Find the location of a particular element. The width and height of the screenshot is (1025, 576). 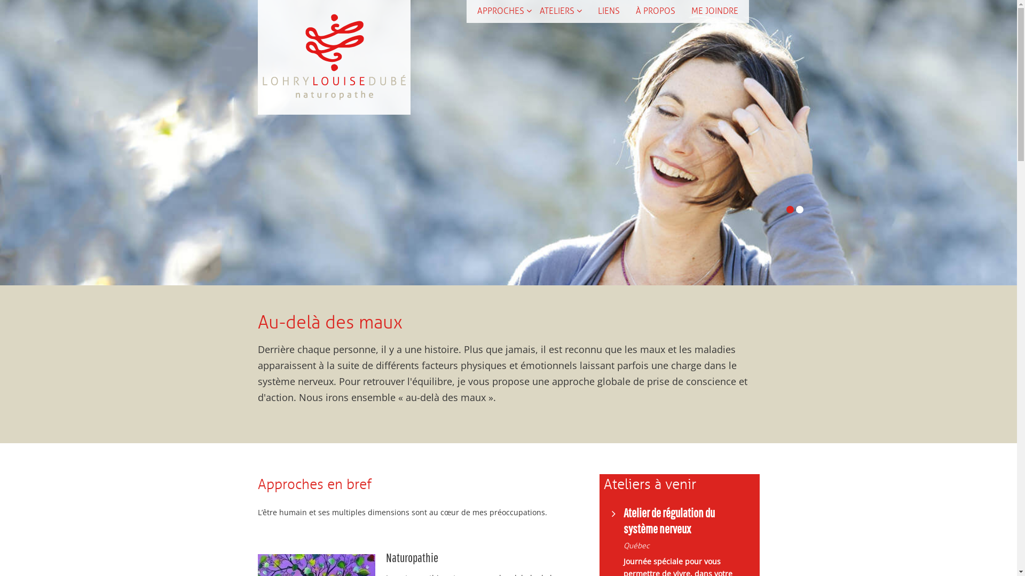

LIENS is located at coordinates (609, 11).